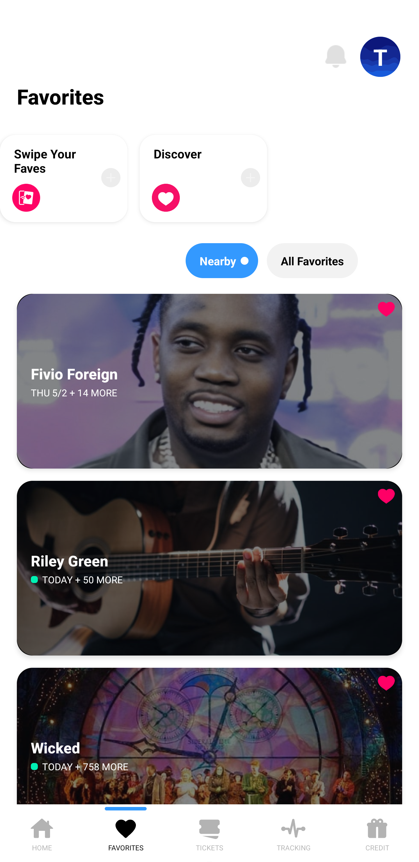 This screenshot has height=862, width=419. Describe the element at coordinates (63, 178) in the screenshot. I see `Swipe Your  Faves` at that location.